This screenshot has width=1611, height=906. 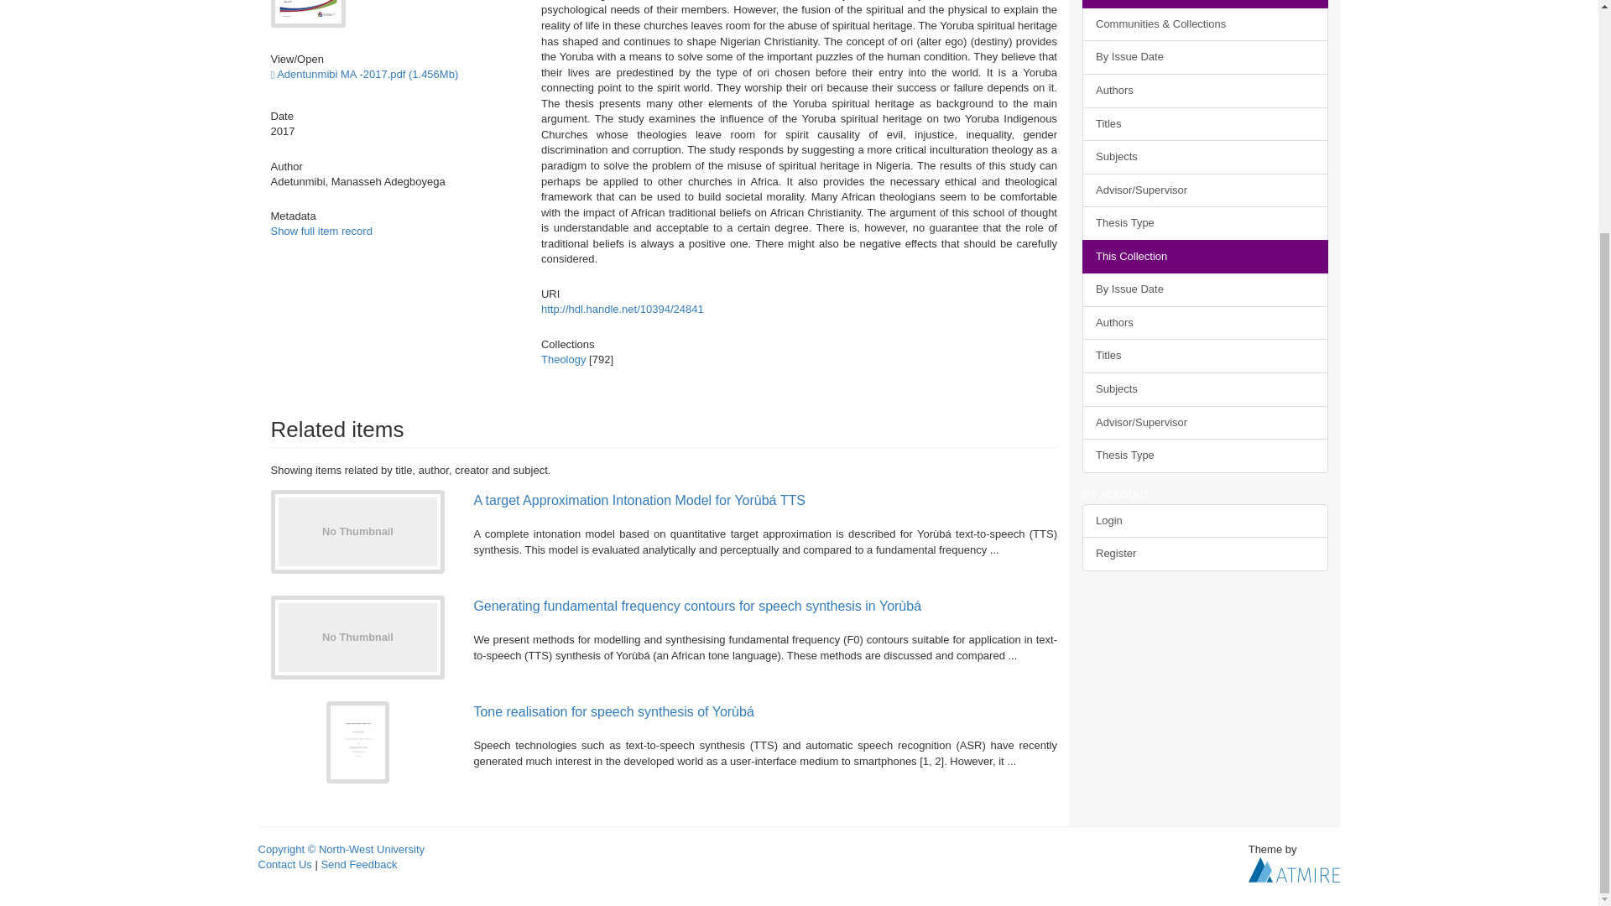 What do you see at coordinates (1205, 257) in the screenshot?
I see `This Collection` at bounding box center [1205, 257].